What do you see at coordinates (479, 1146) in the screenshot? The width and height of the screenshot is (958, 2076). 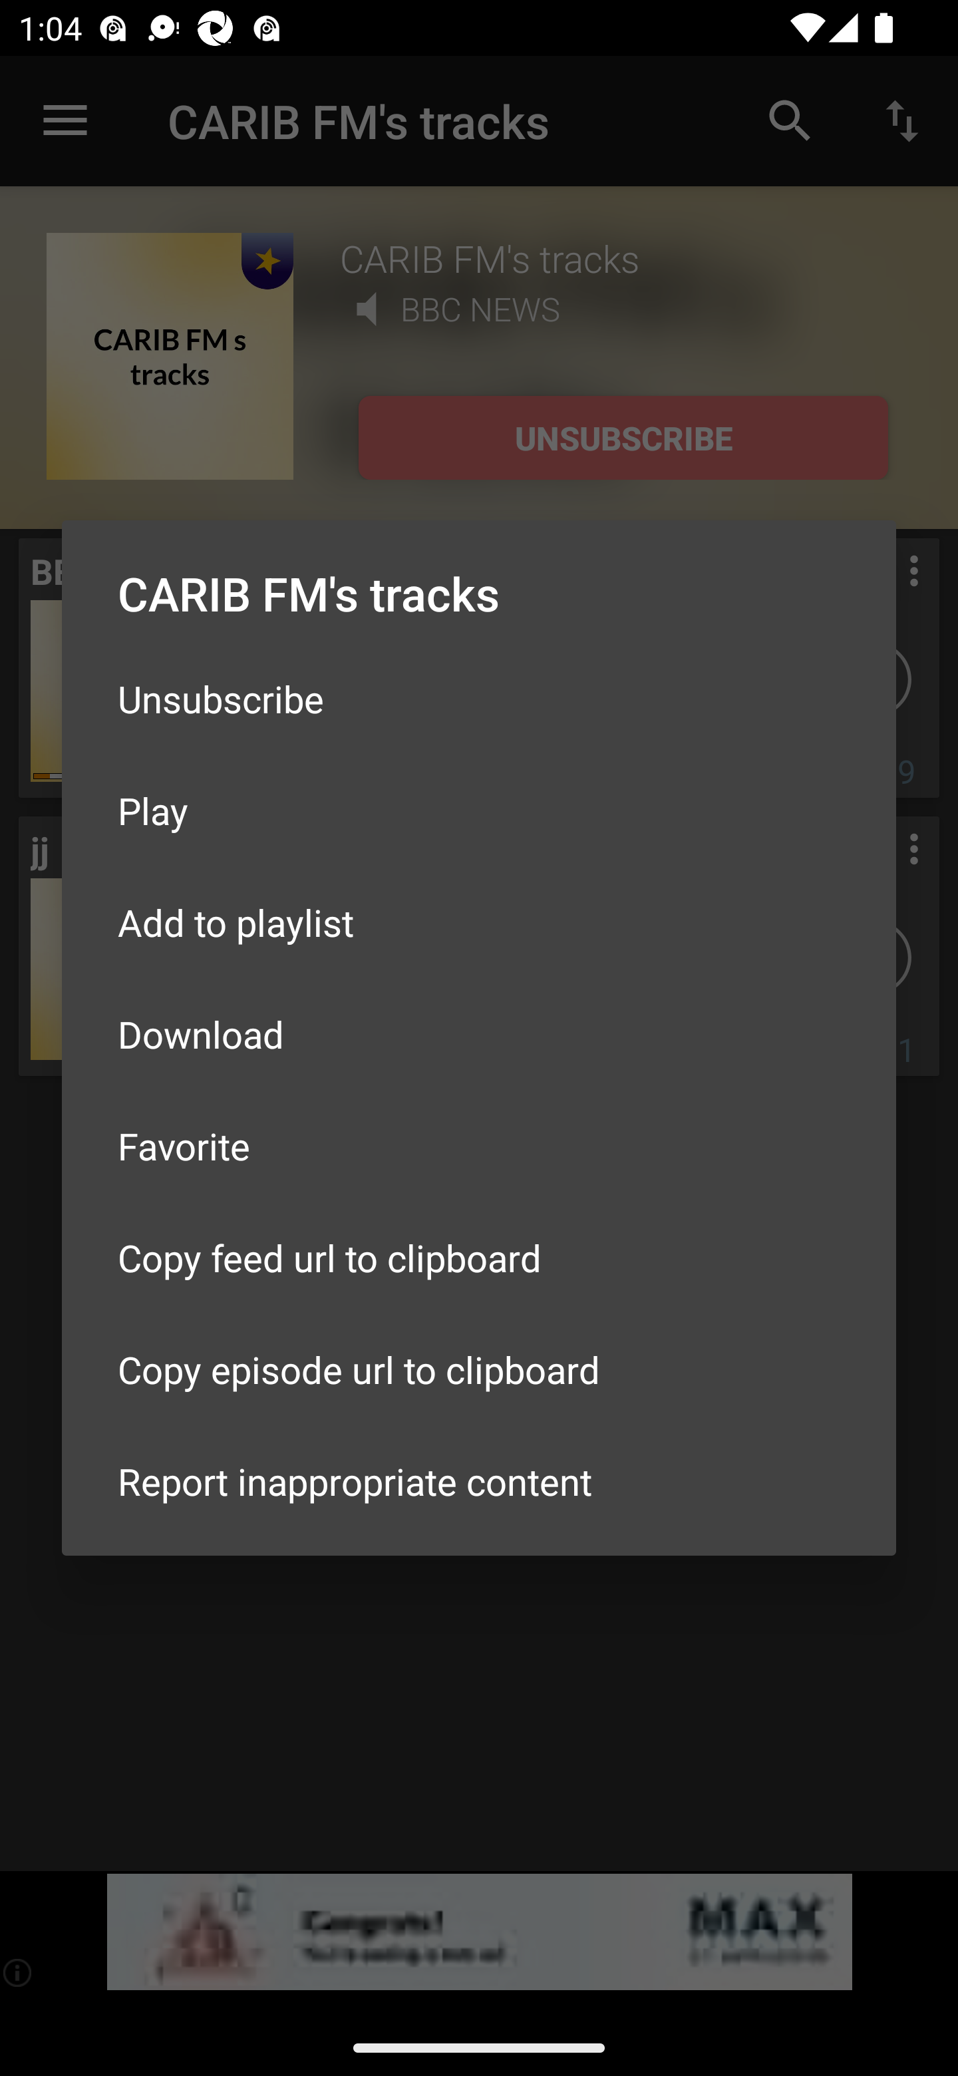 I see `Favorite` at bounding box center [479, 1146].